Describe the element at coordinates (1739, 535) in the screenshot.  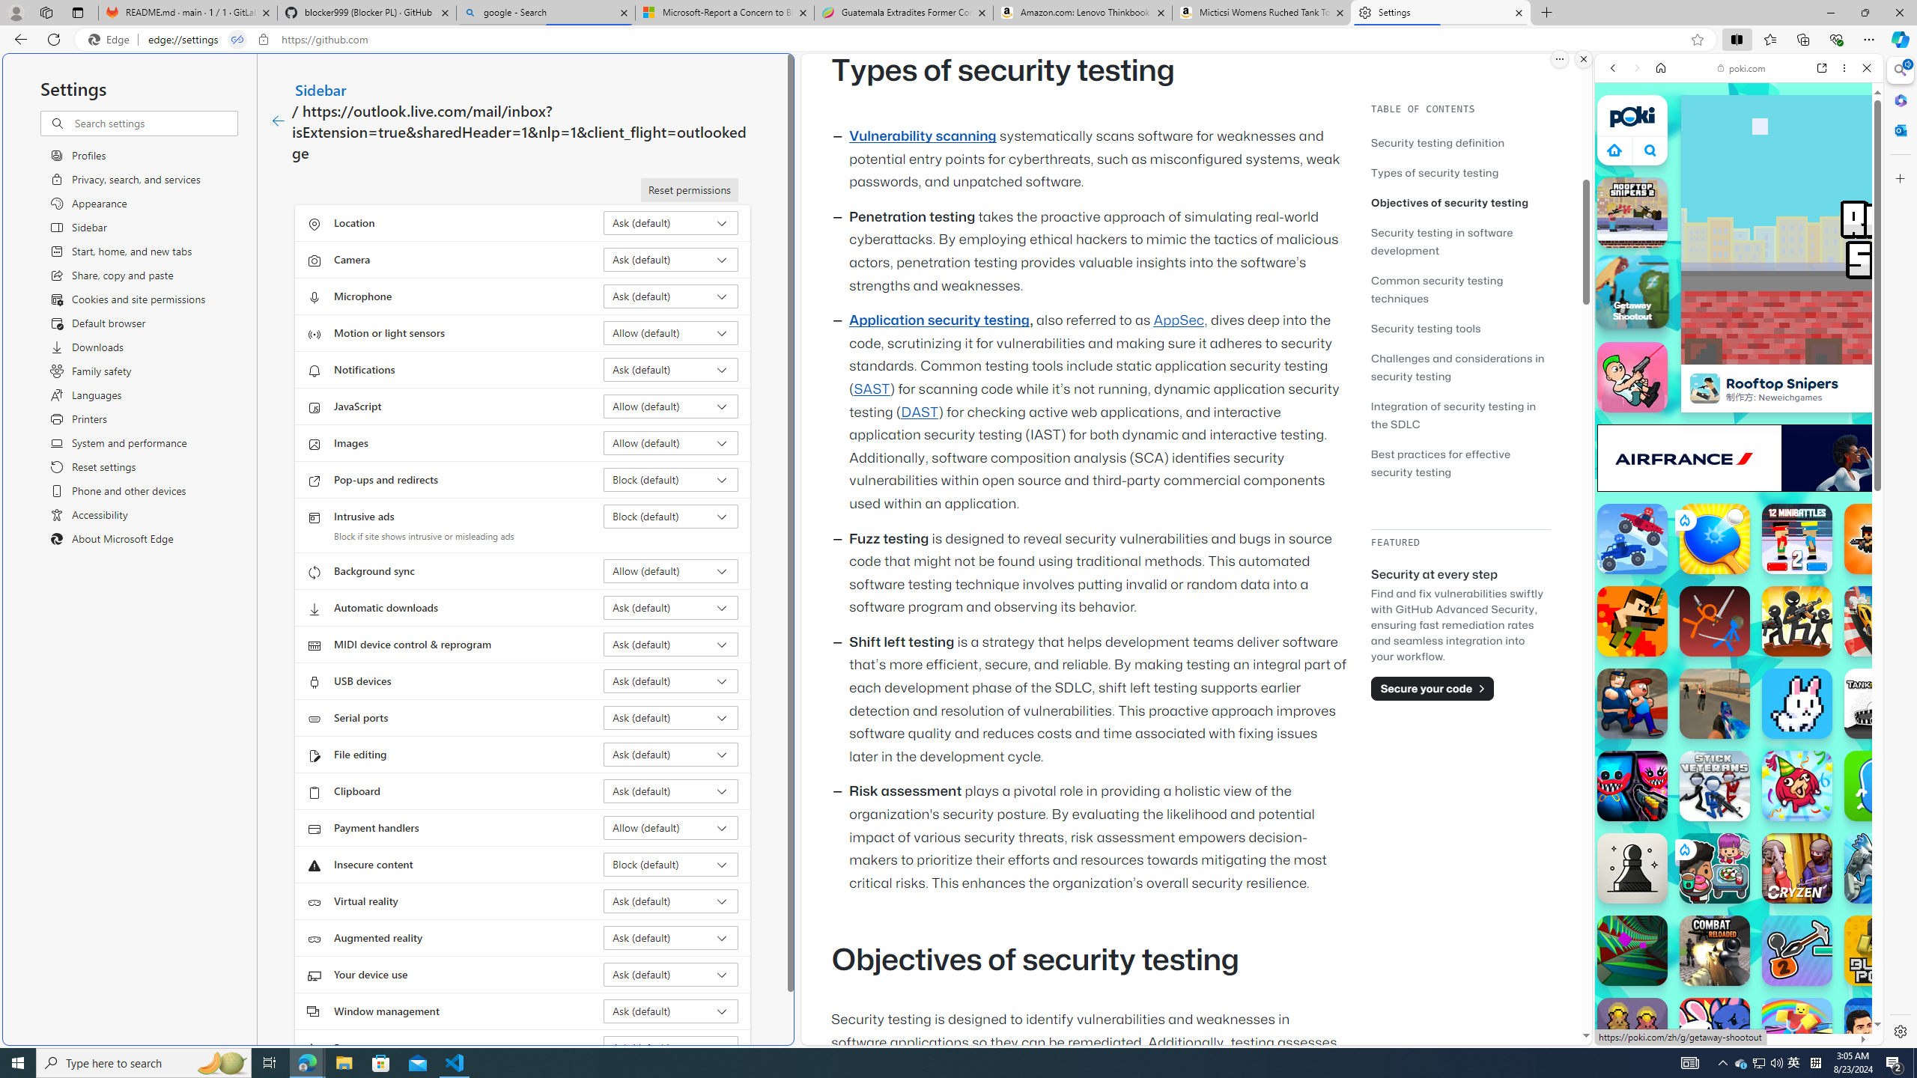
I see `Games for Girls` at that location.